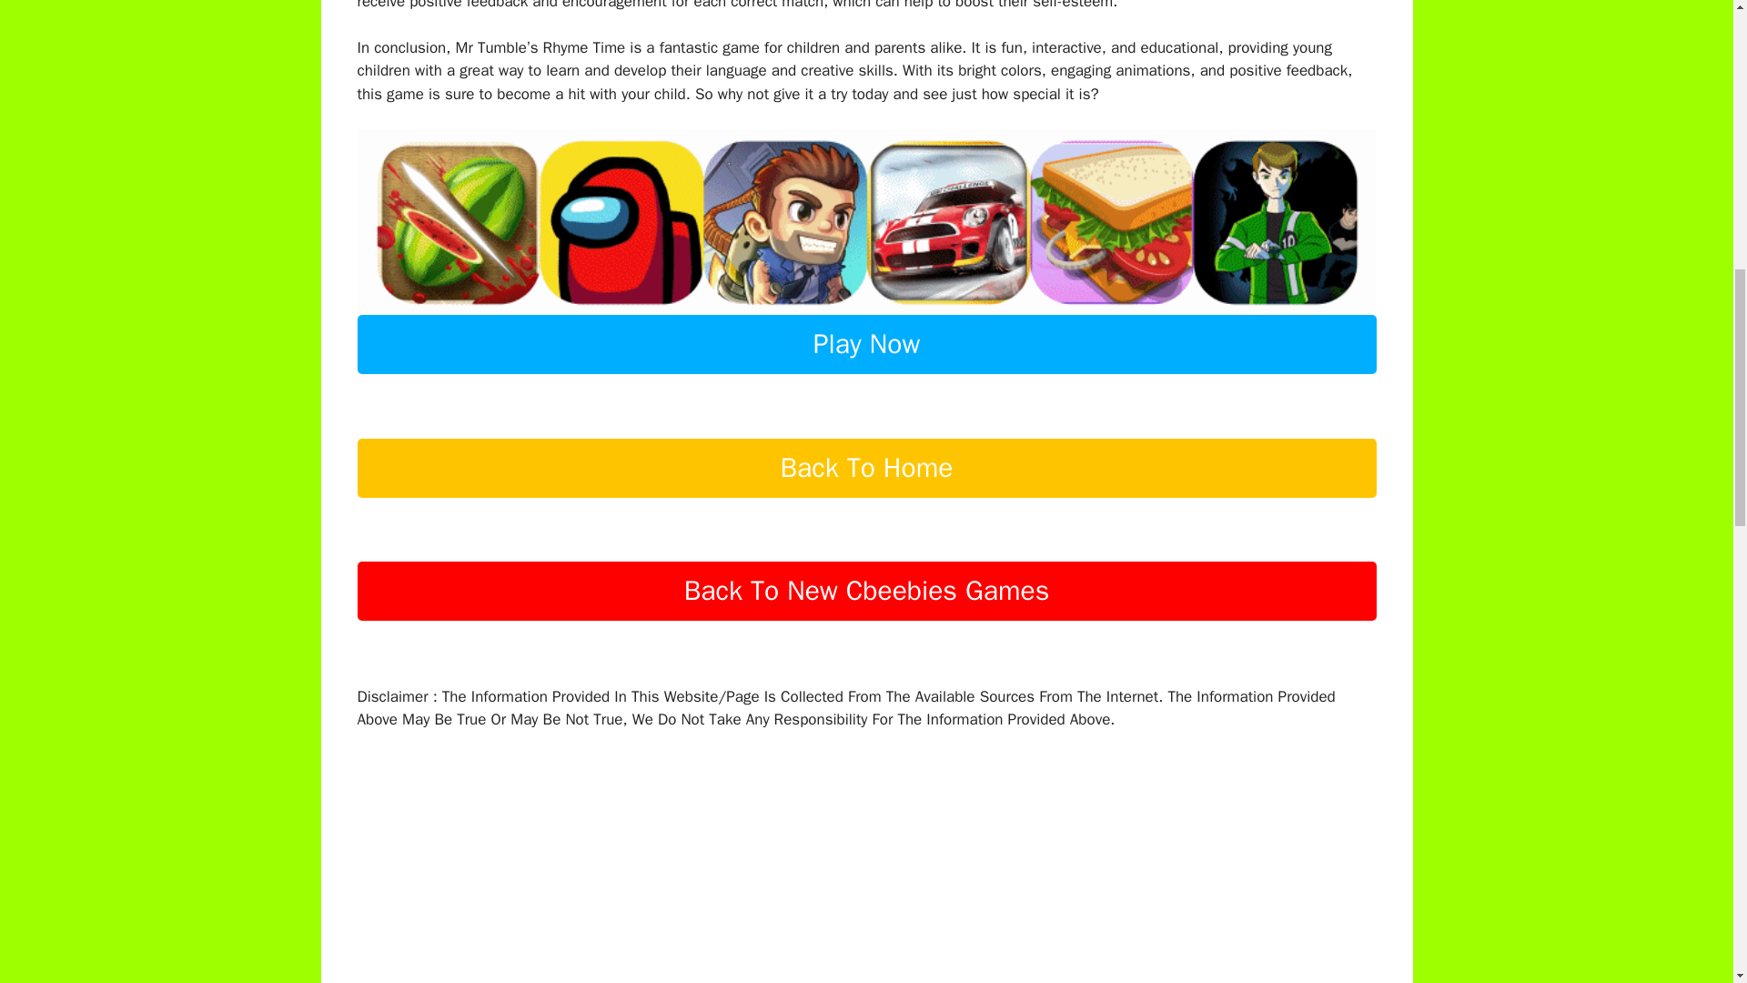  What do you see at coordinates (866, 375) in the screenshot?
I see `Play Now` at bounding box center [866, 375].